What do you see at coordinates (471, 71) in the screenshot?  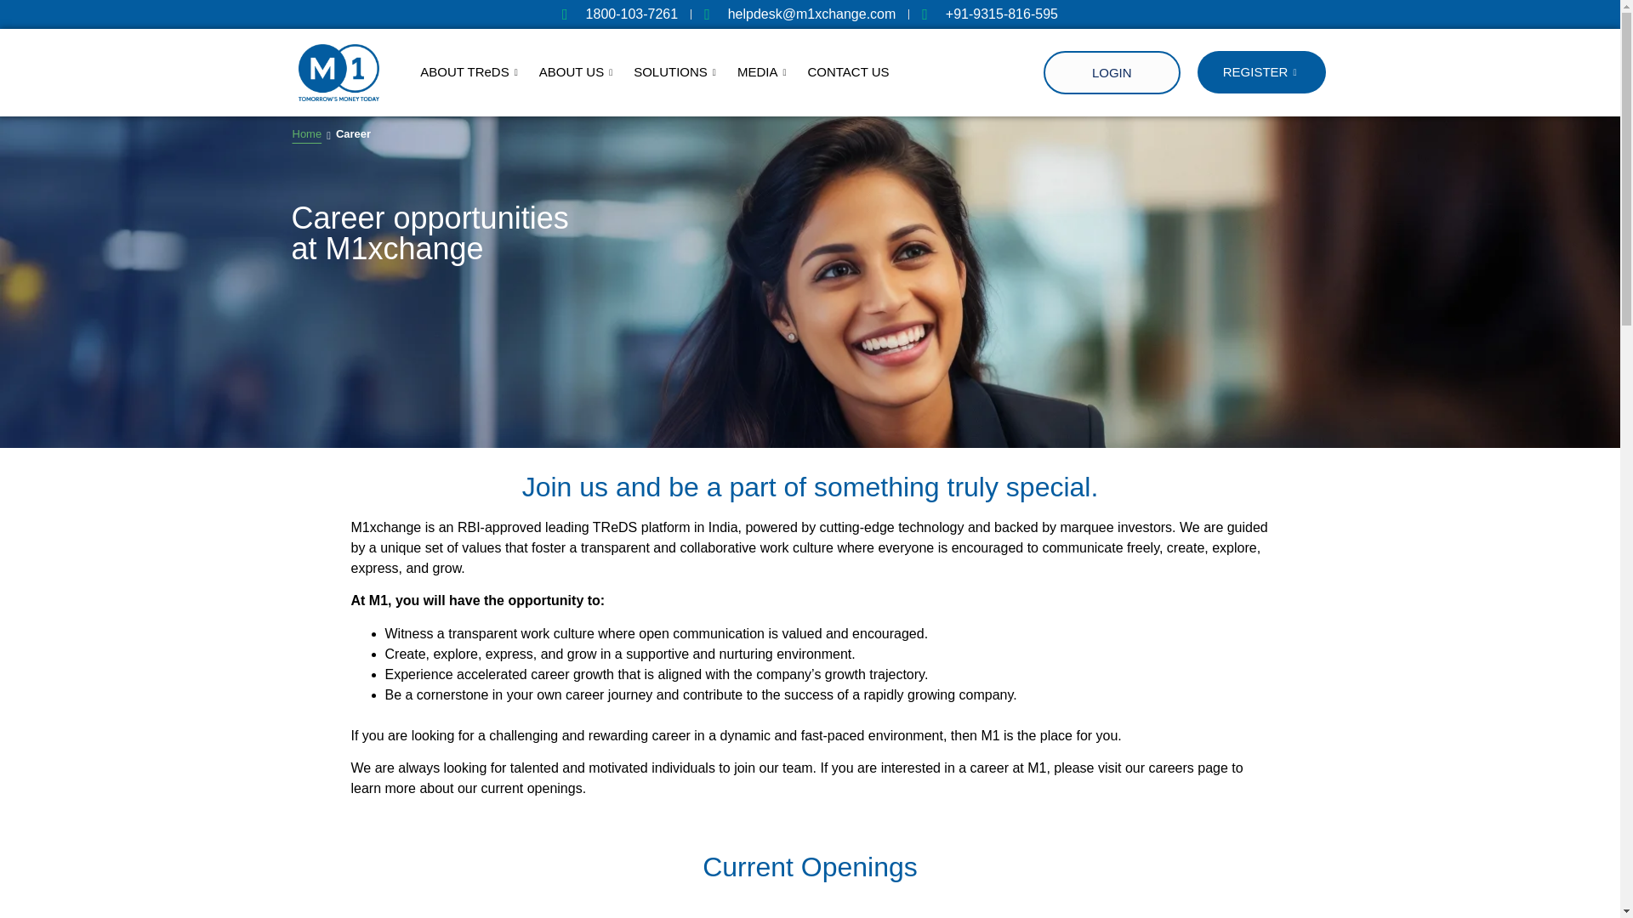 I see `1800-103-7261` at bounding box center [471, 71].